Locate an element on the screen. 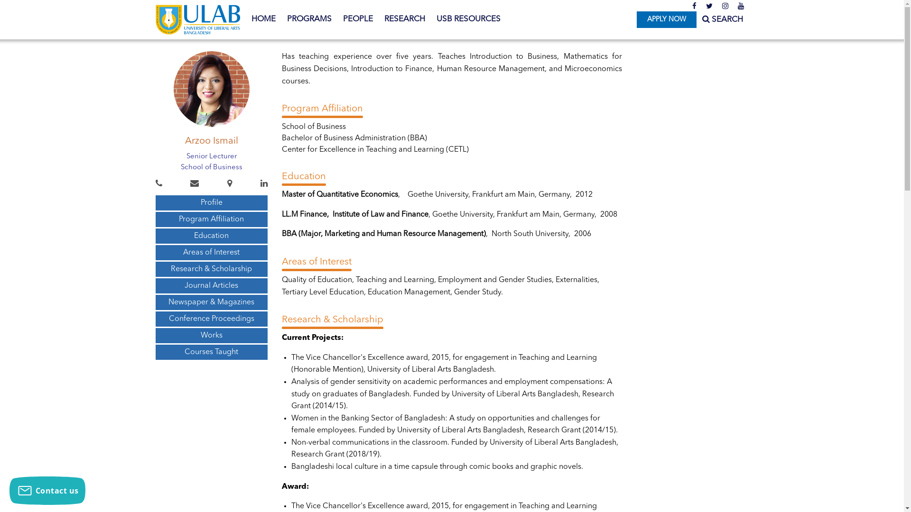  HOME is located at coordinates (264, 19).